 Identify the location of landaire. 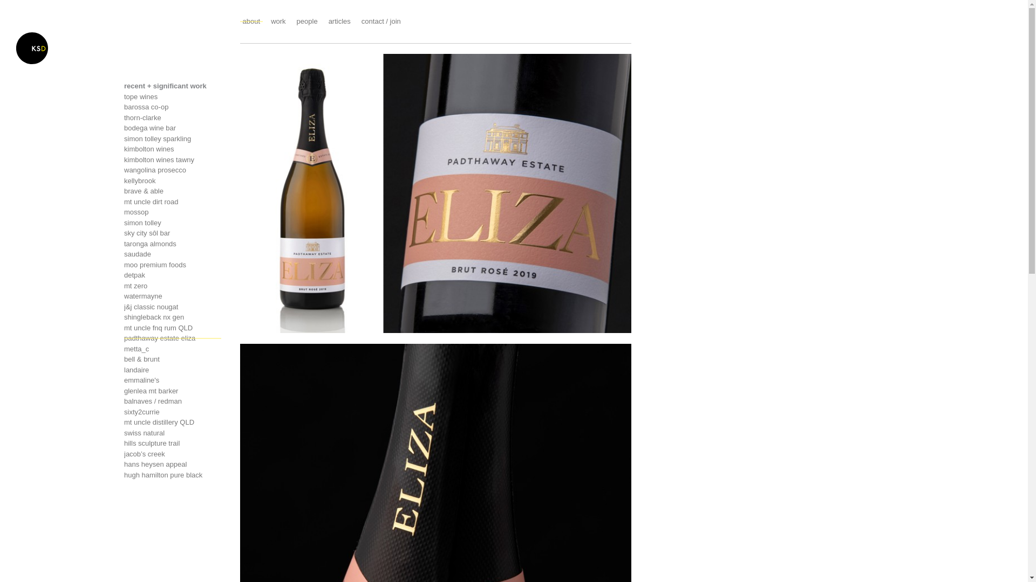
(173, 370).